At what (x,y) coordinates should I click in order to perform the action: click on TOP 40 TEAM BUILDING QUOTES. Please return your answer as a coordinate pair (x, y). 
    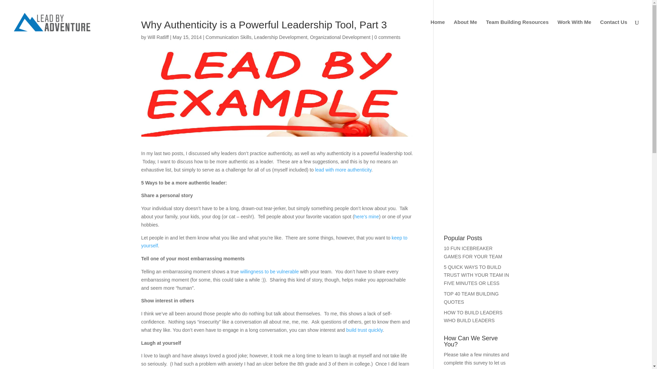
    Looking at the image, I should click on (471, 298).